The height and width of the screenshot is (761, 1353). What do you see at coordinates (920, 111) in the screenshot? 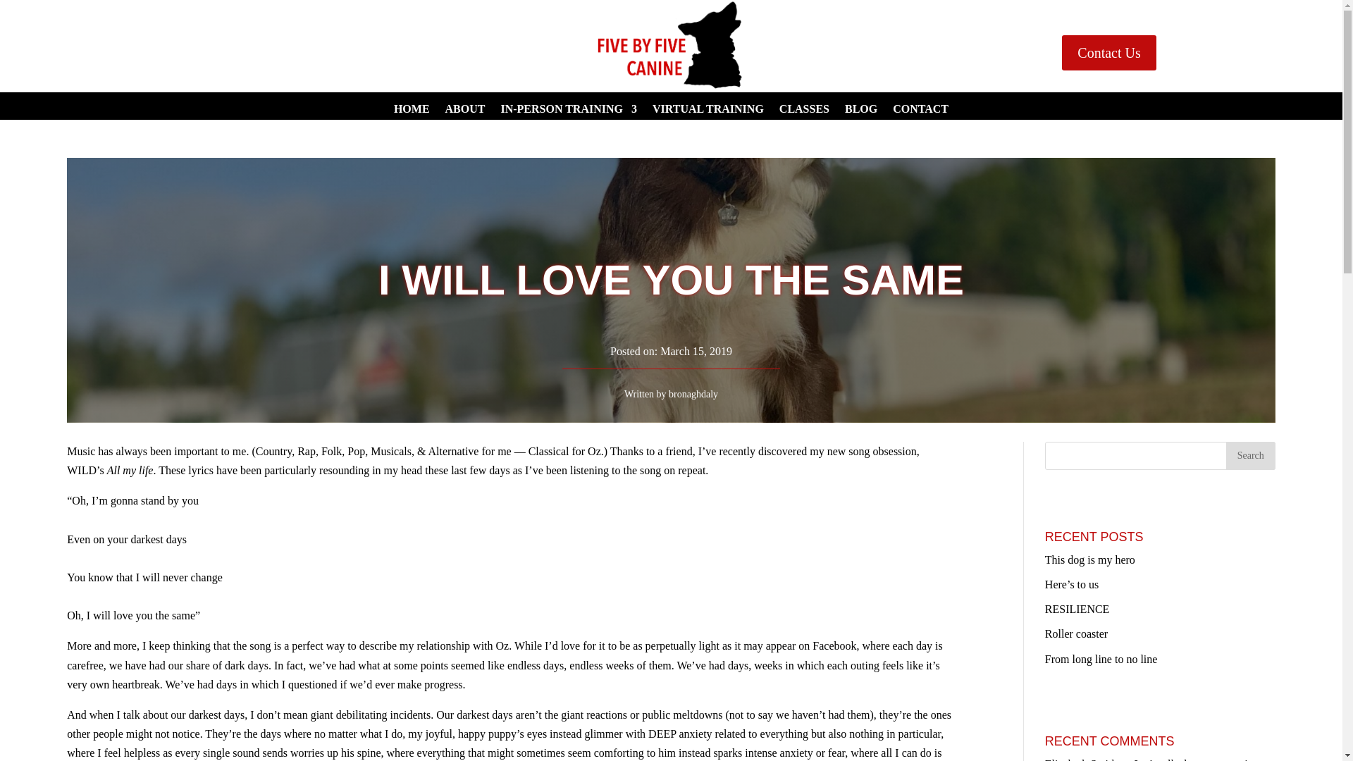
I see `CONTACT` at bounding box center [920, 111].